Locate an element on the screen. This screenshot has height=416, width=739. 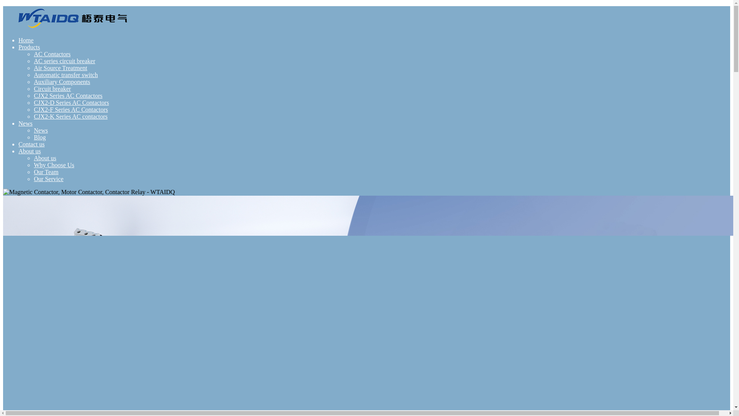
CJX2-D Series AC Contactors is located at coordinates (71, 102).